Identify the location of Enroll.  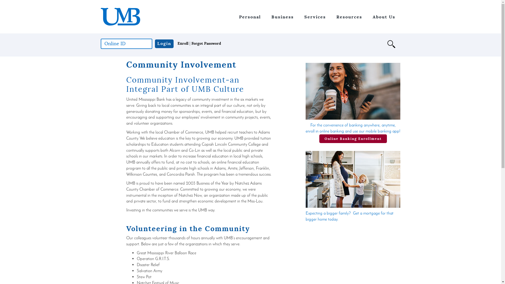
(183, 43).